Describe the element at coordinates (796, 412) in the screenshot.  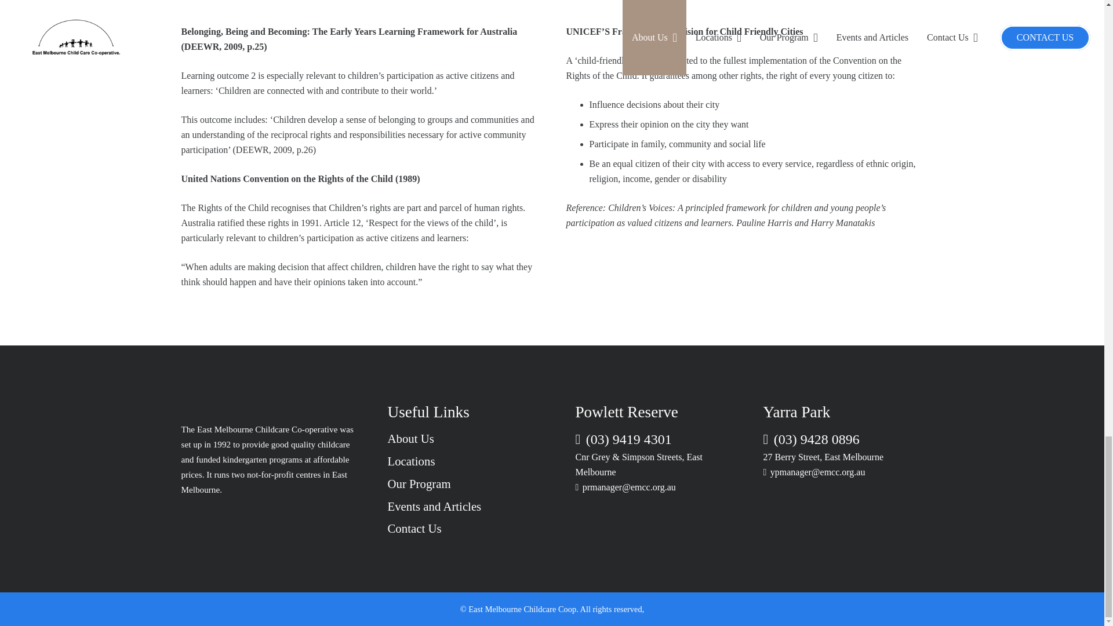
I see `Yarra Park` at that location.